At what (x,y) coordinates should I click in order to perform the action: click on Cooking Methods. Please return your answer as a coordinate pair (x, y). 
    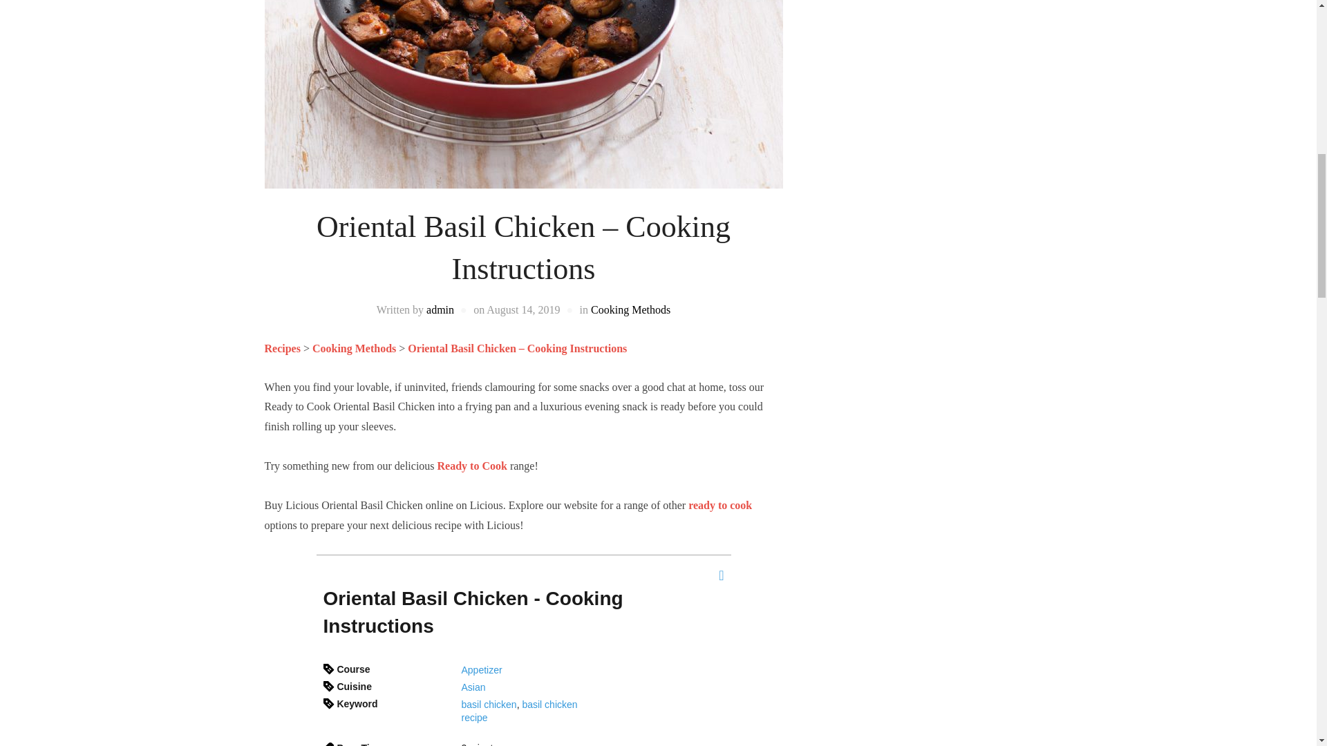
    Looking at the image, I should click on (354, 348).